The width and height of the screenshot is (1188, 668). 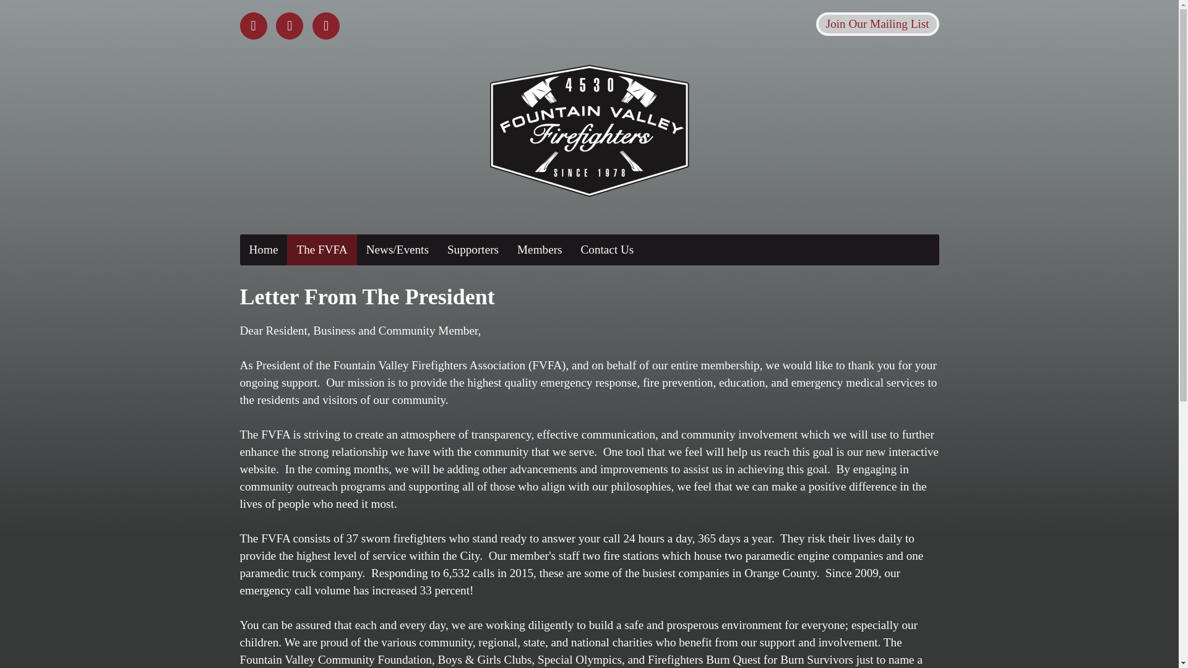 I want to click on Home, so click(x=264, y=250).